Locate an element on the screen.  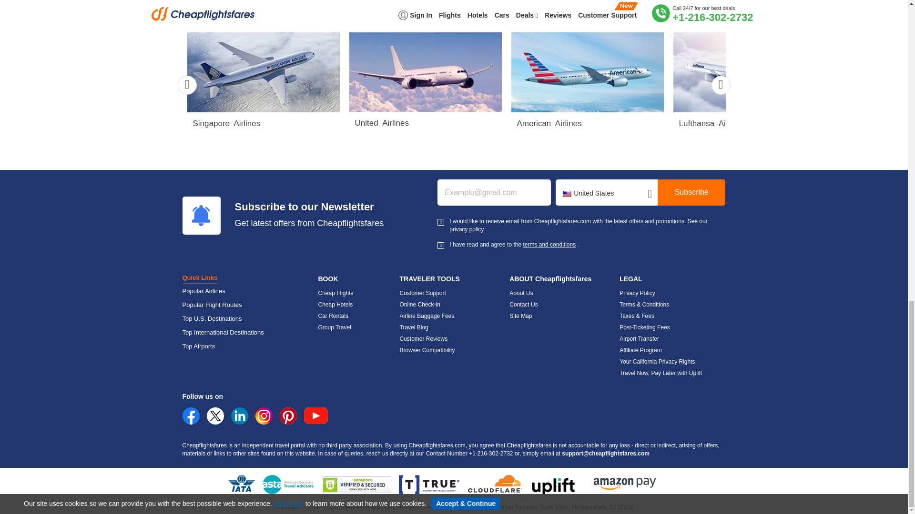
Instagram is located at coordinates (264, 416).